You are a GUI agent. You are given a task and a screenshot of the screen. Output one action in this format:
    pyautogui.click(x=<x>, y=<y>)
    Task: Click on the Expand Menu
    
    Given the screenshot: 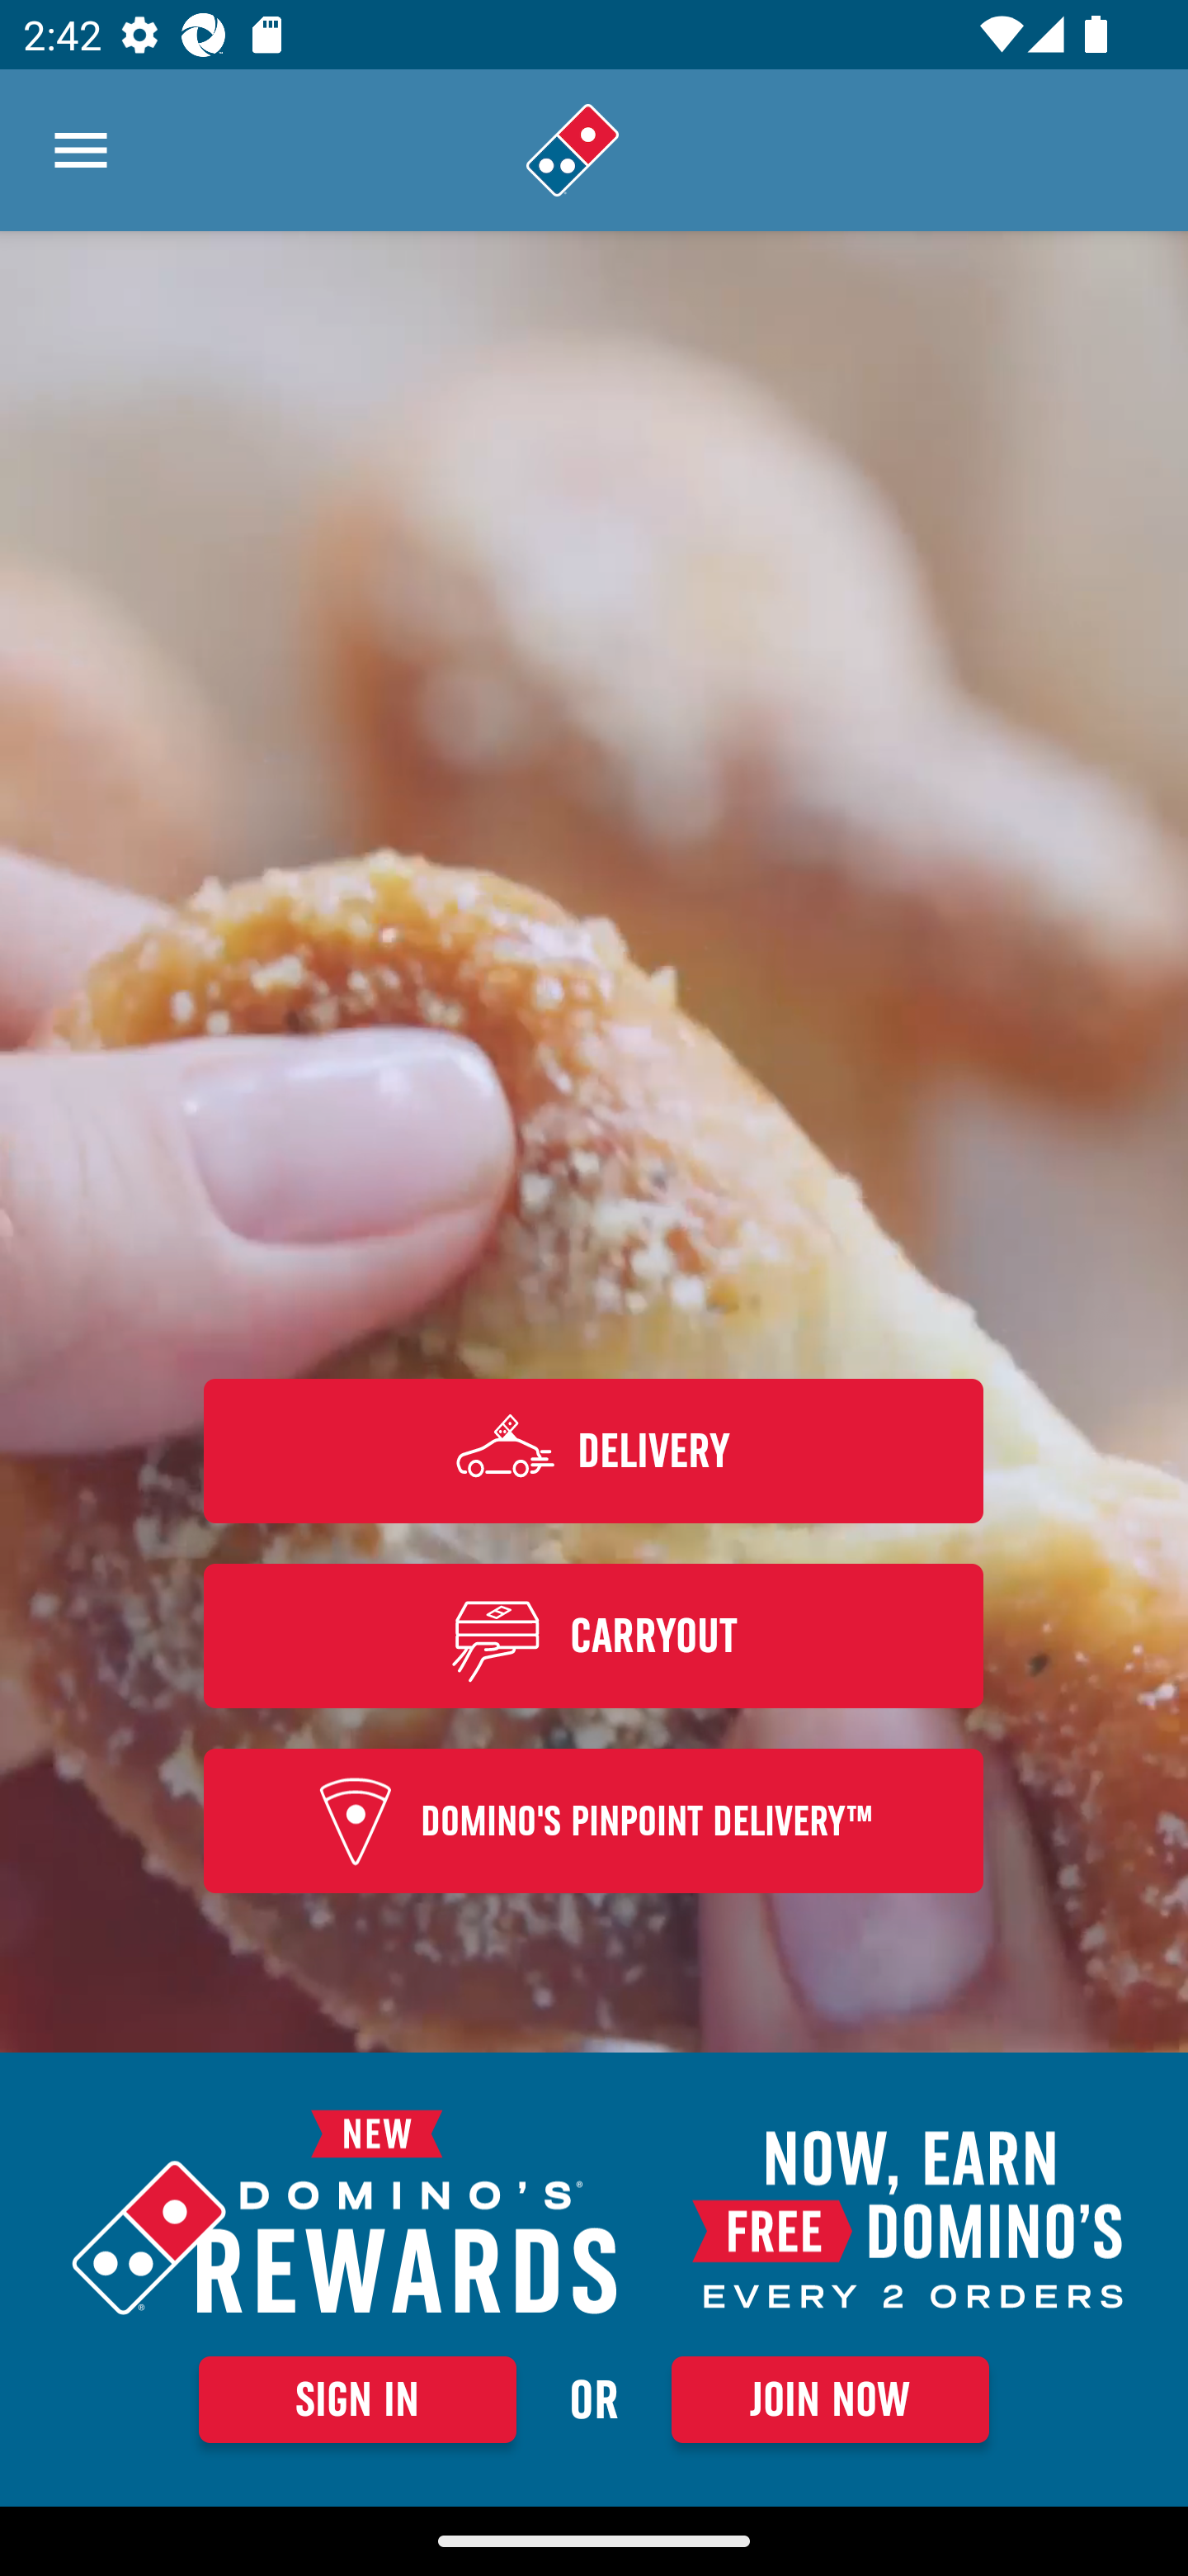 What is the action you would take?
    pyautogui.click(x=81, y=150)
    